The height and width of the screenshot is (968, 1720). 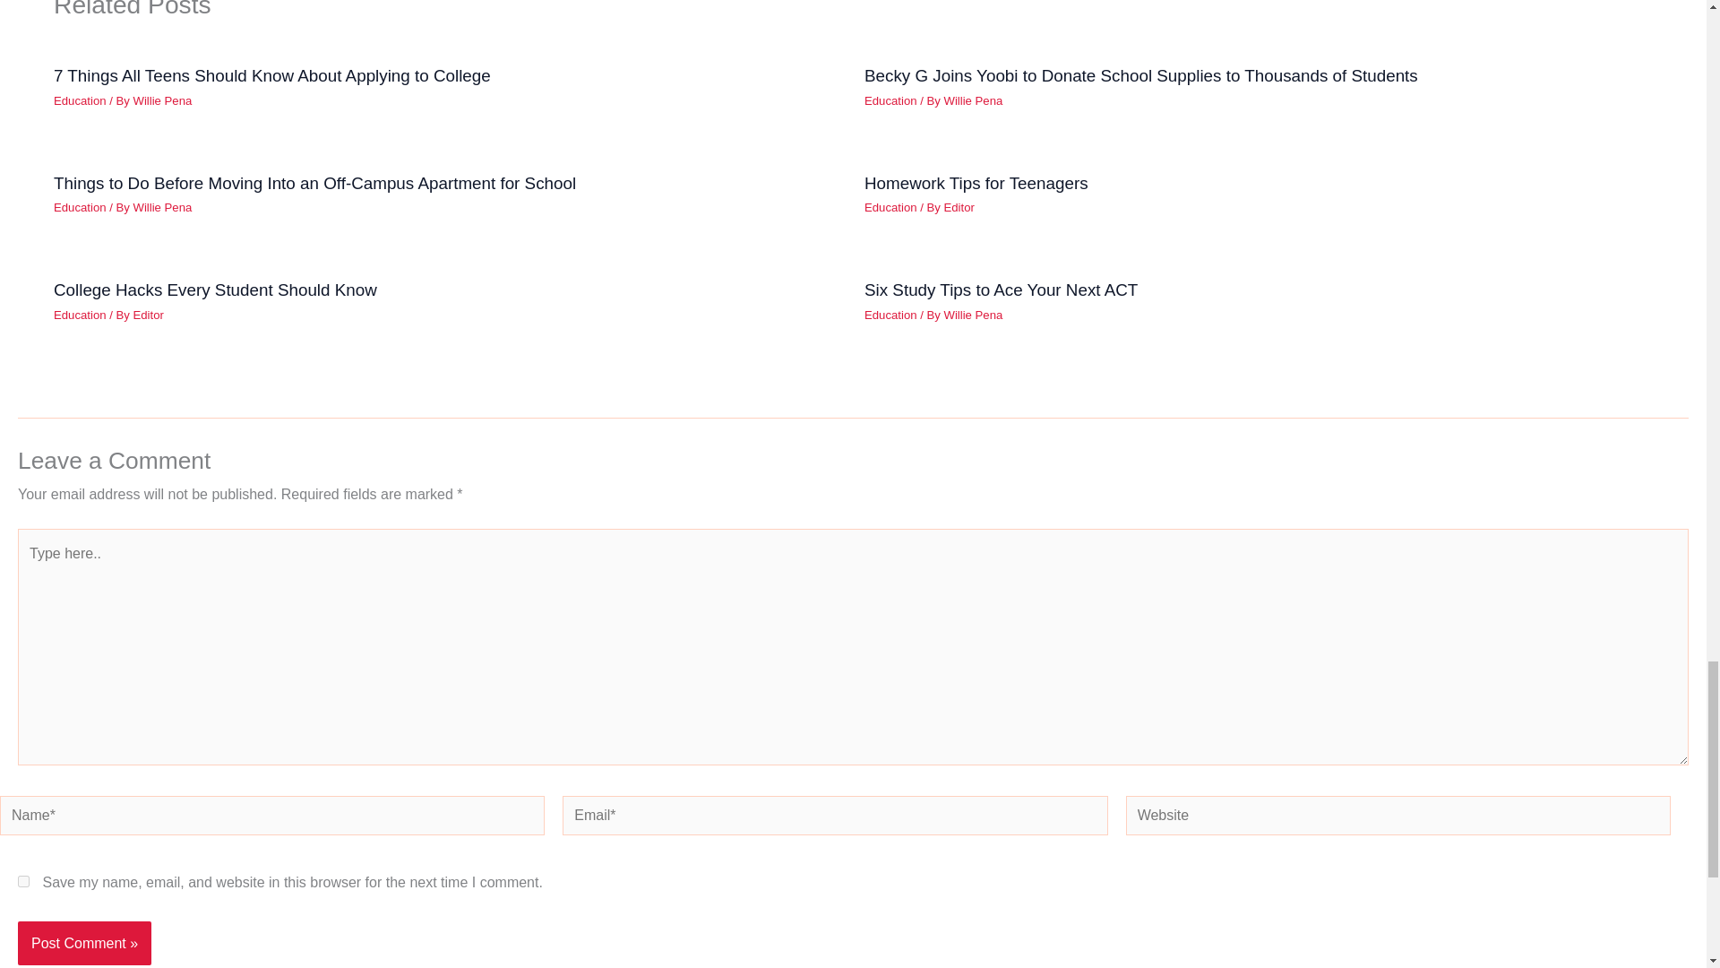 I want to click on View all posts by Editor, so click(x=959, y=206).